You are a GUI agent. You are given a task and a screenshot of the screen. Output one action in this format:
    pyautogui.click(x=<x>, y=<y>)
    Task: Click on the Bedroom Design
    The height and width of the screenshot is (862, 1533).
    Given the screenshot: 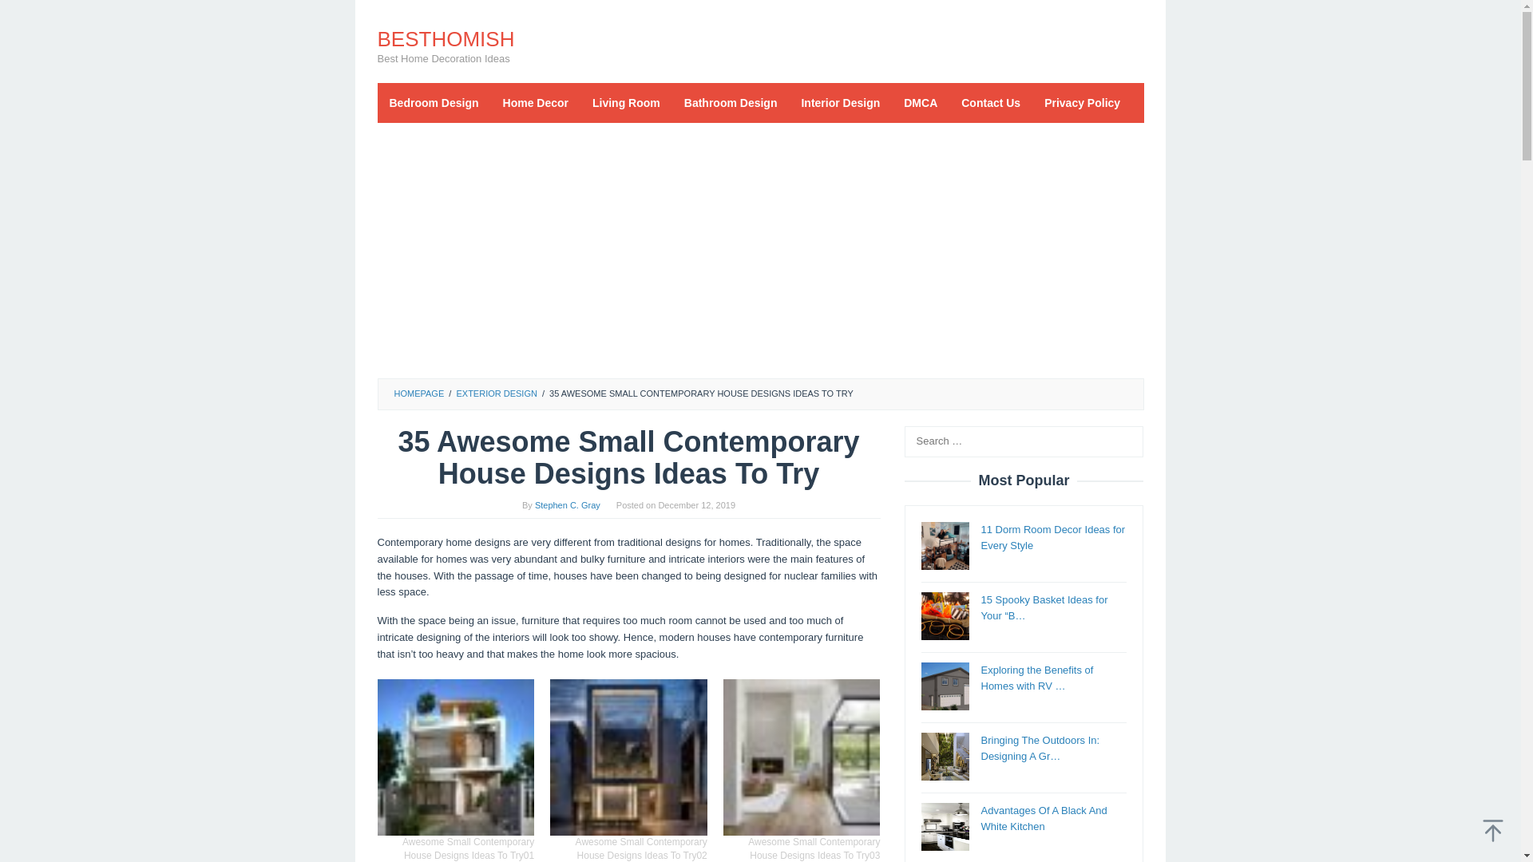 What is the action you would take?
    pyautogui.click(x=434, y=102)
    